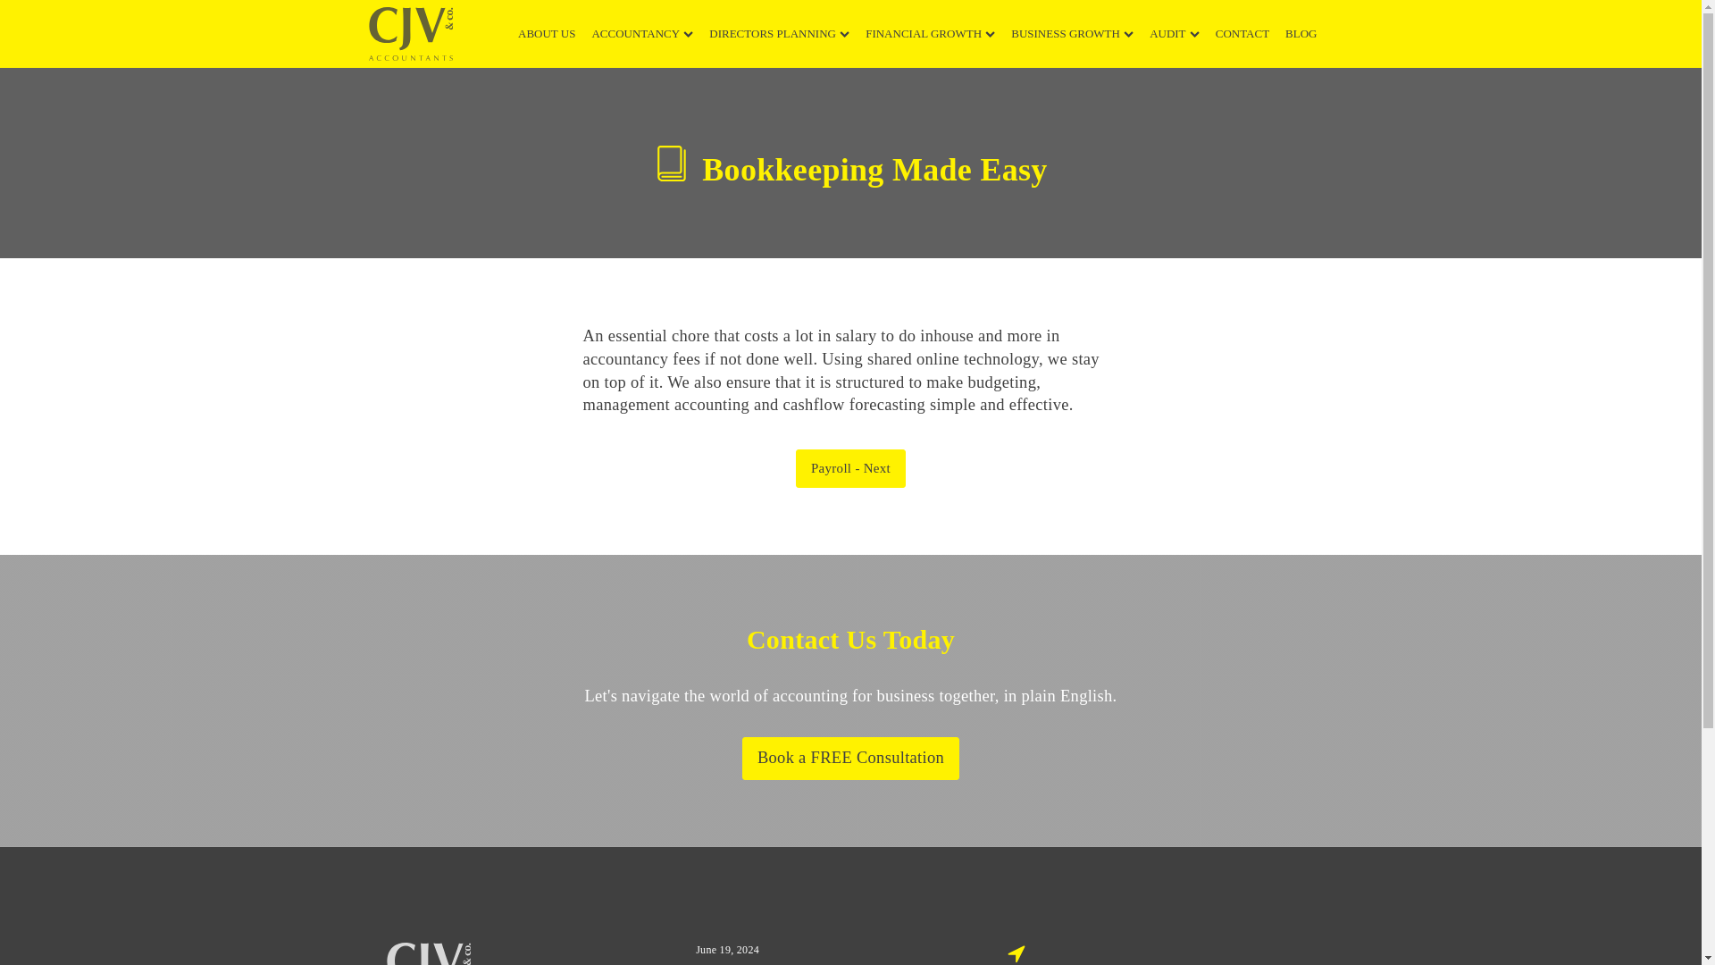 This screenshot has height=965, width=1715. I want to click on SECRETARIAL, so click(699, 155).